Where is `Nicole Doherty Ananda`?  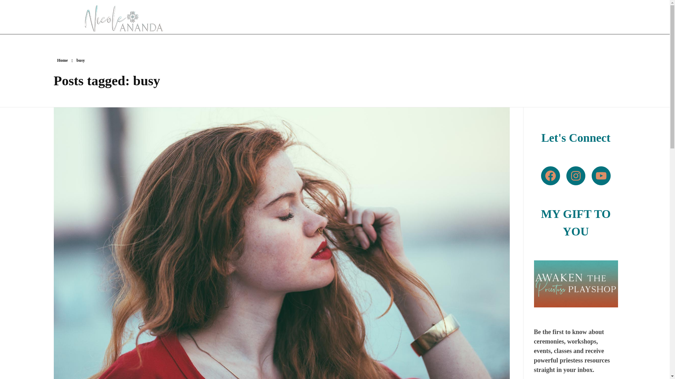
Nicole Doherty Ananda is located at coordinates (124, 18).